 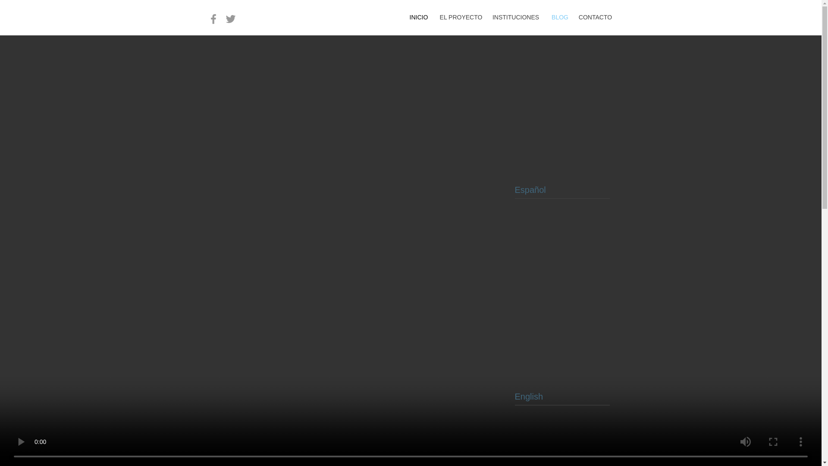 I want to click on BLOG, so click(x=560, y=17).